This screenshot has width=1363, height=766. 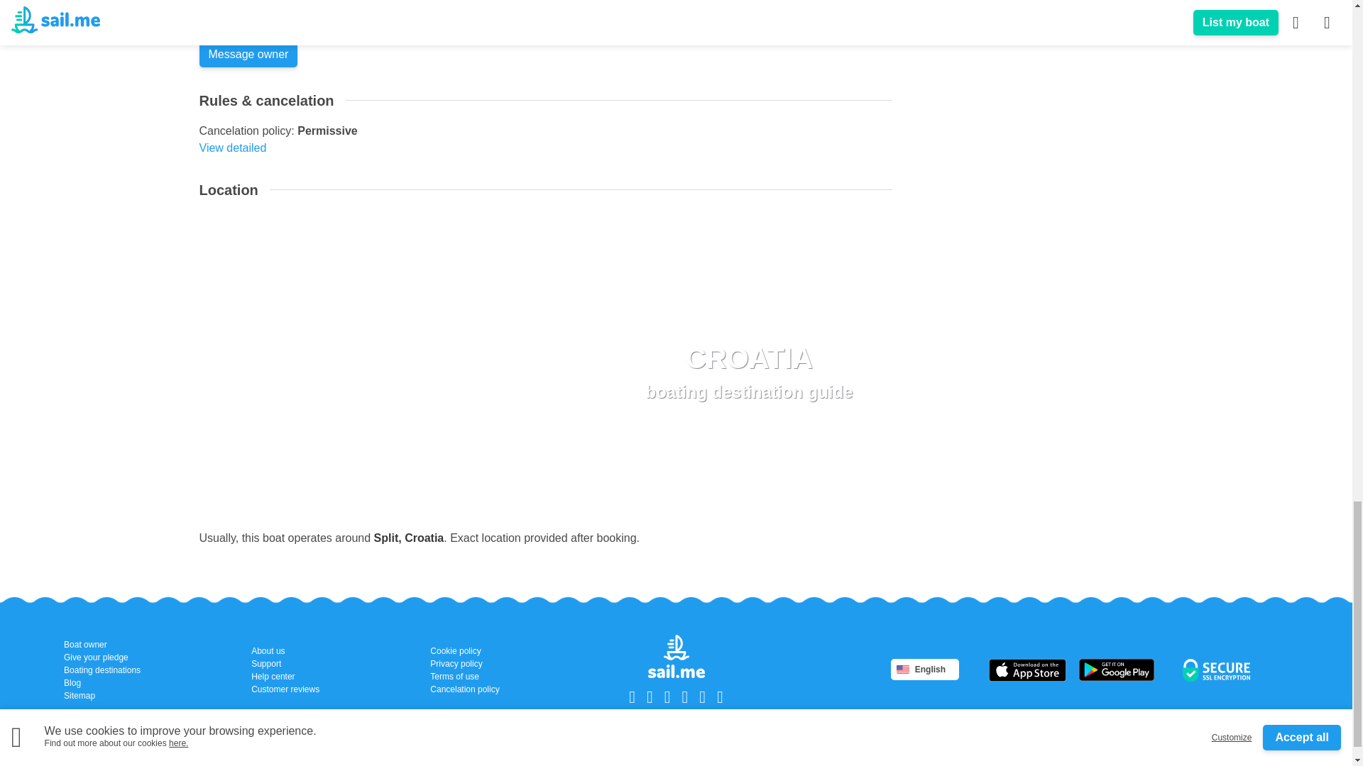 What do you see at coordinates (232, 148) in the screenshot?
I see `Privacy policy` at bounding box center [232, 148].